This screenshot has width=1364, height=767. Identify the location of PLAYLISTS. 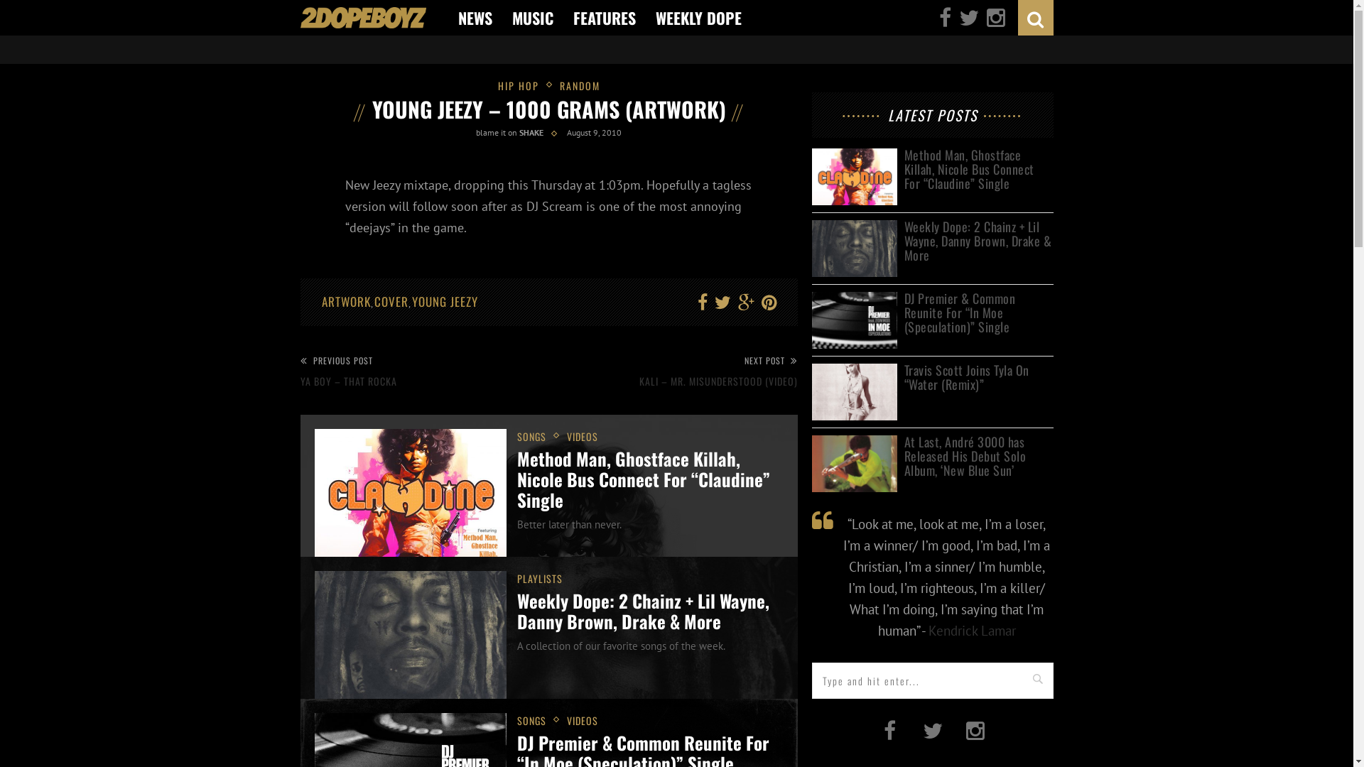
(540, 578).